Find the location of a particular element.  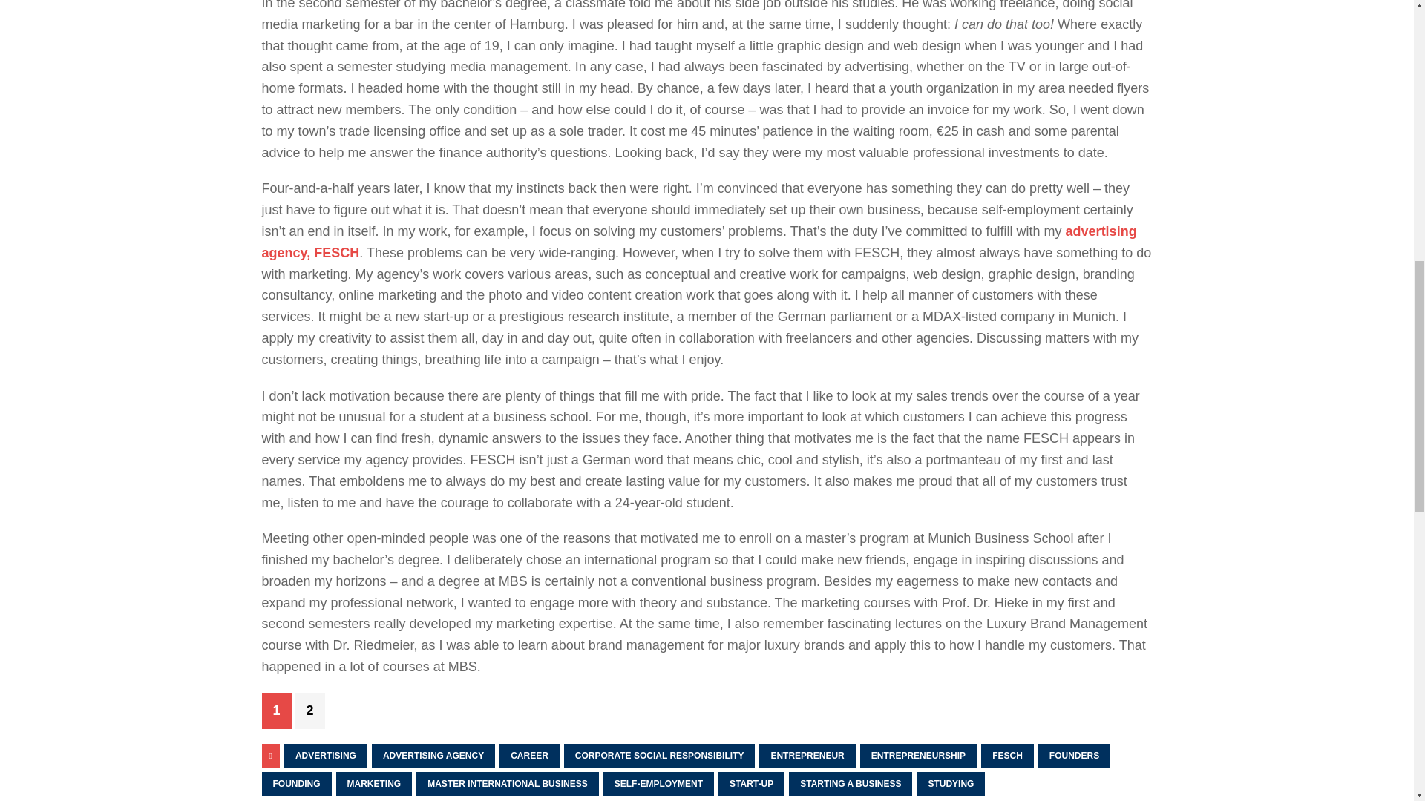

CAREER is located at coordinates (530, 755).